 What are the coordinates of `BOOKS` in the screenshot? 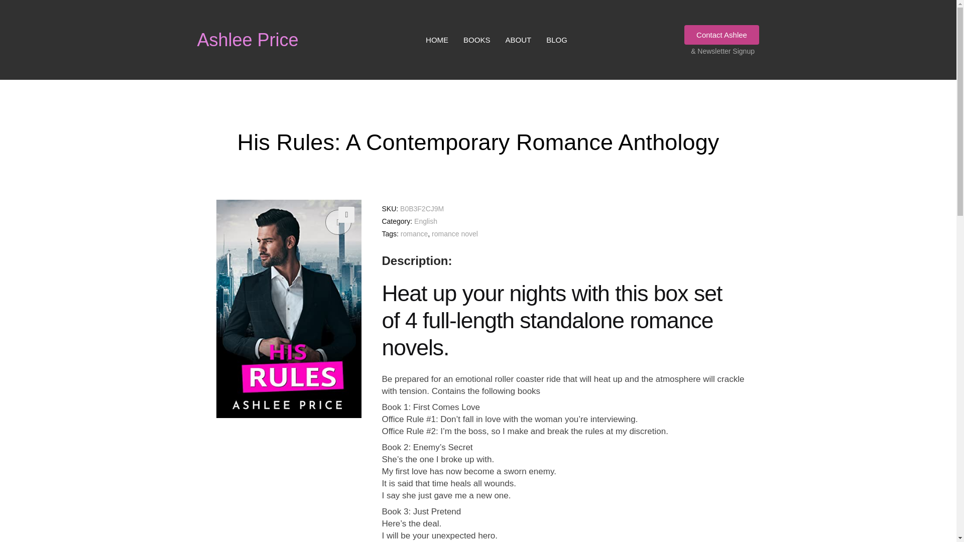 It's located at (476, 40).